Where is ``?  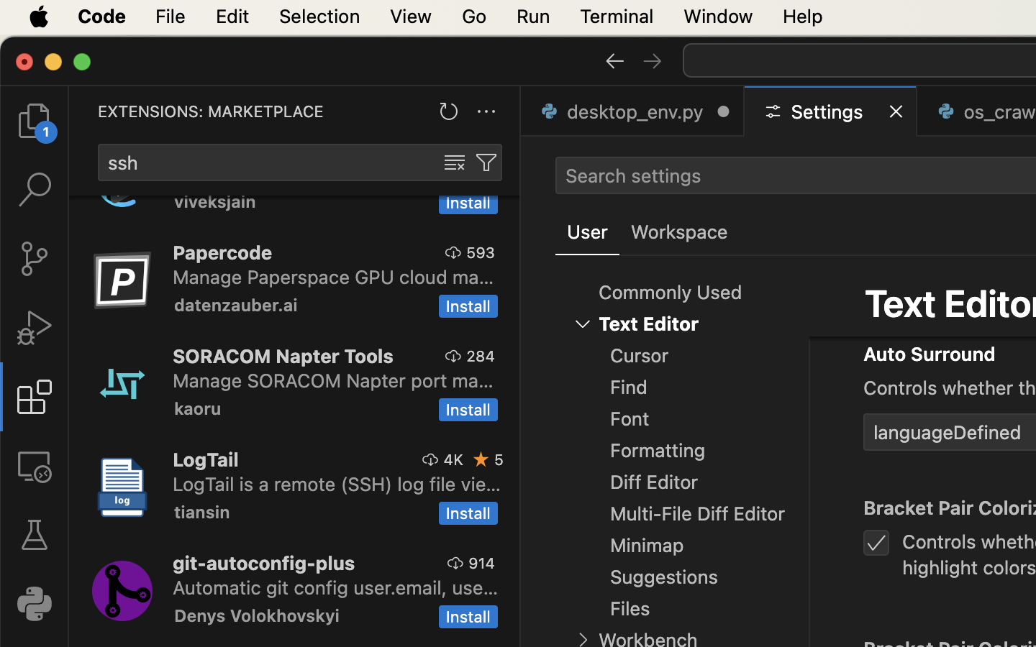
 is located at coordinates (35, 190).